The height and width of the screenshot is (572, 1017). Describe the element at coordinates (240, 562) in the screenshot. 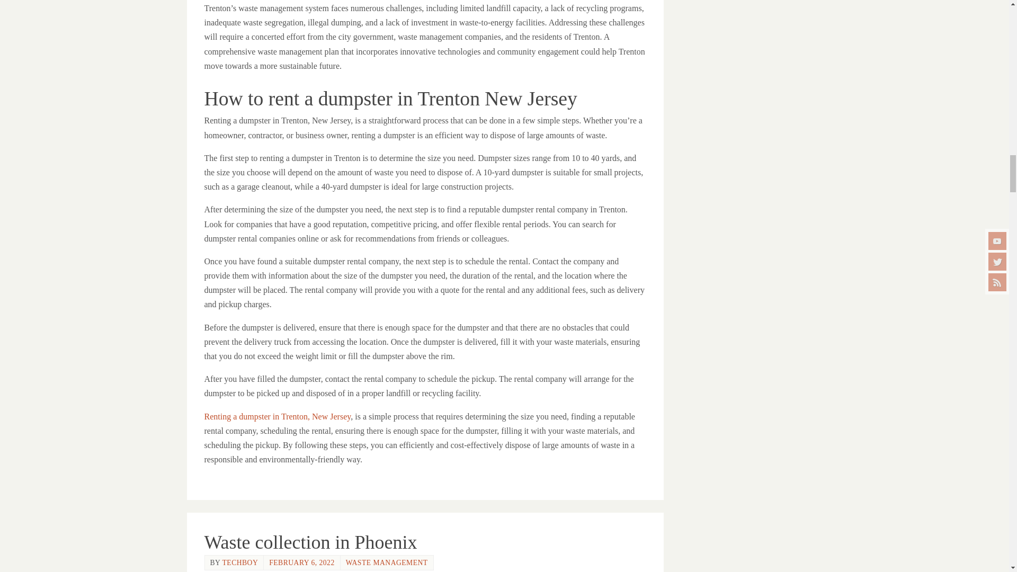

I see `TECHBOY` at that location.